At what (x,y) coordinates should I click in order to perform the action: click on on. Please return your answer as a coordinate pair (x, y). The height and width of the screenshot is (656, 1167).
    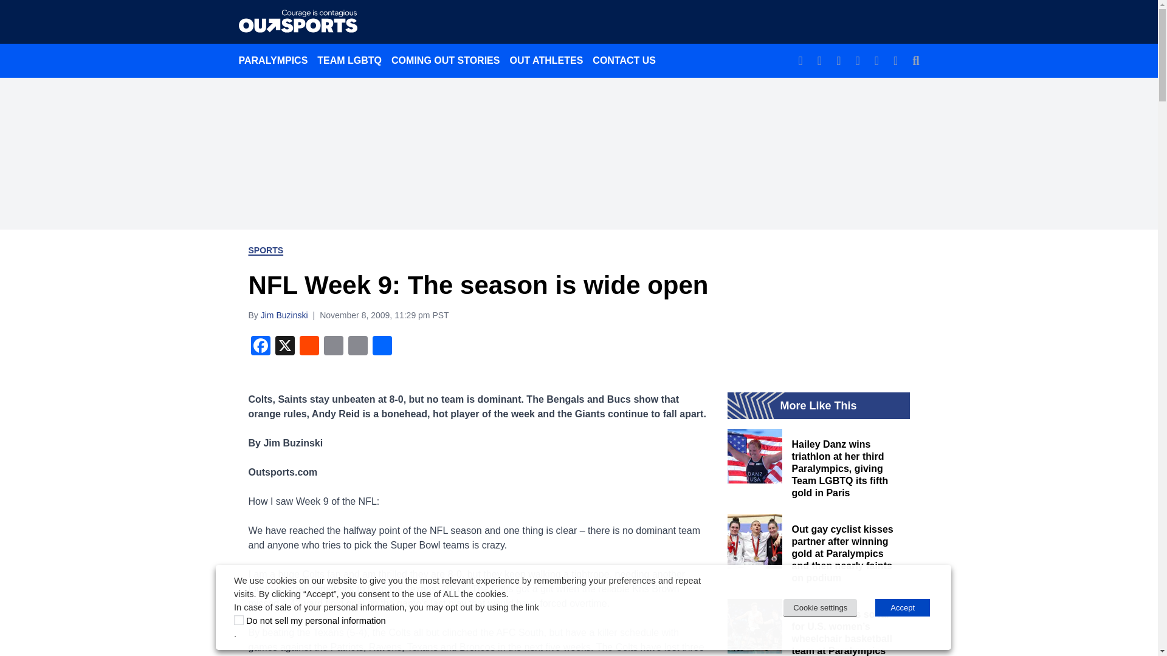
    Looking at the image, I should click on (239, 620).